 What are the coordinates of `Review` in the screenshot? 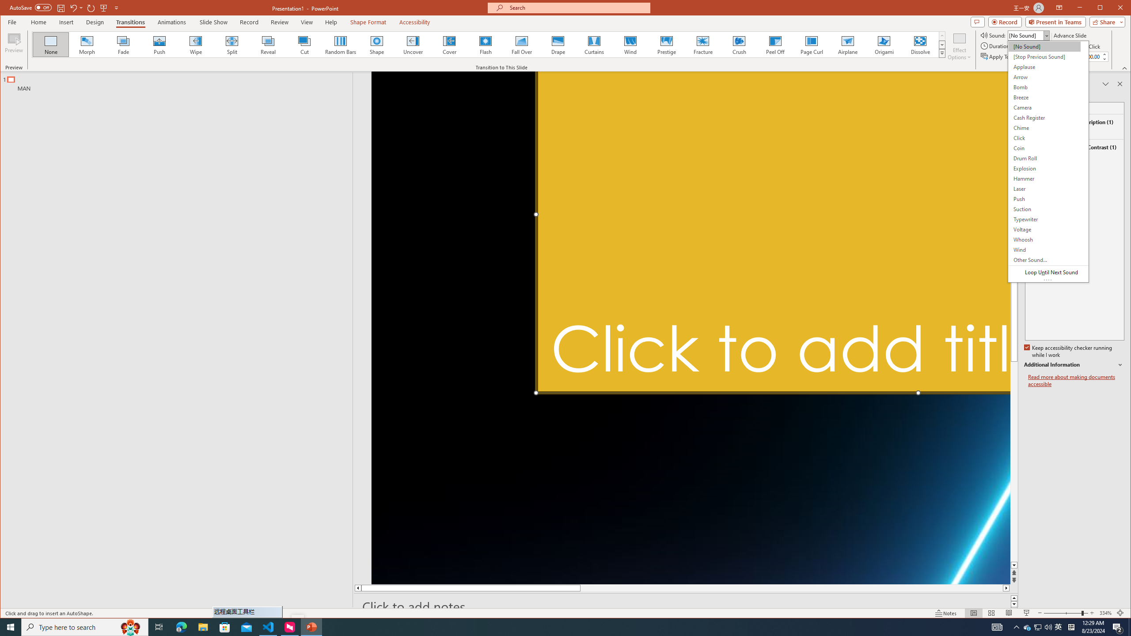 It's located at (232, 45).